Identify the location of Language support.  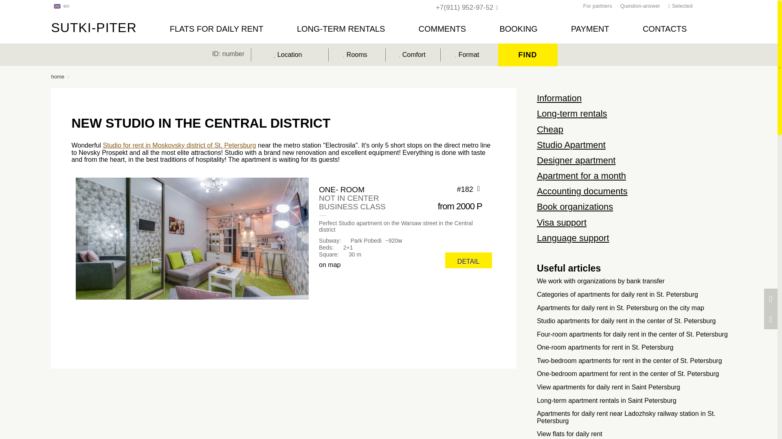
(573, 238).